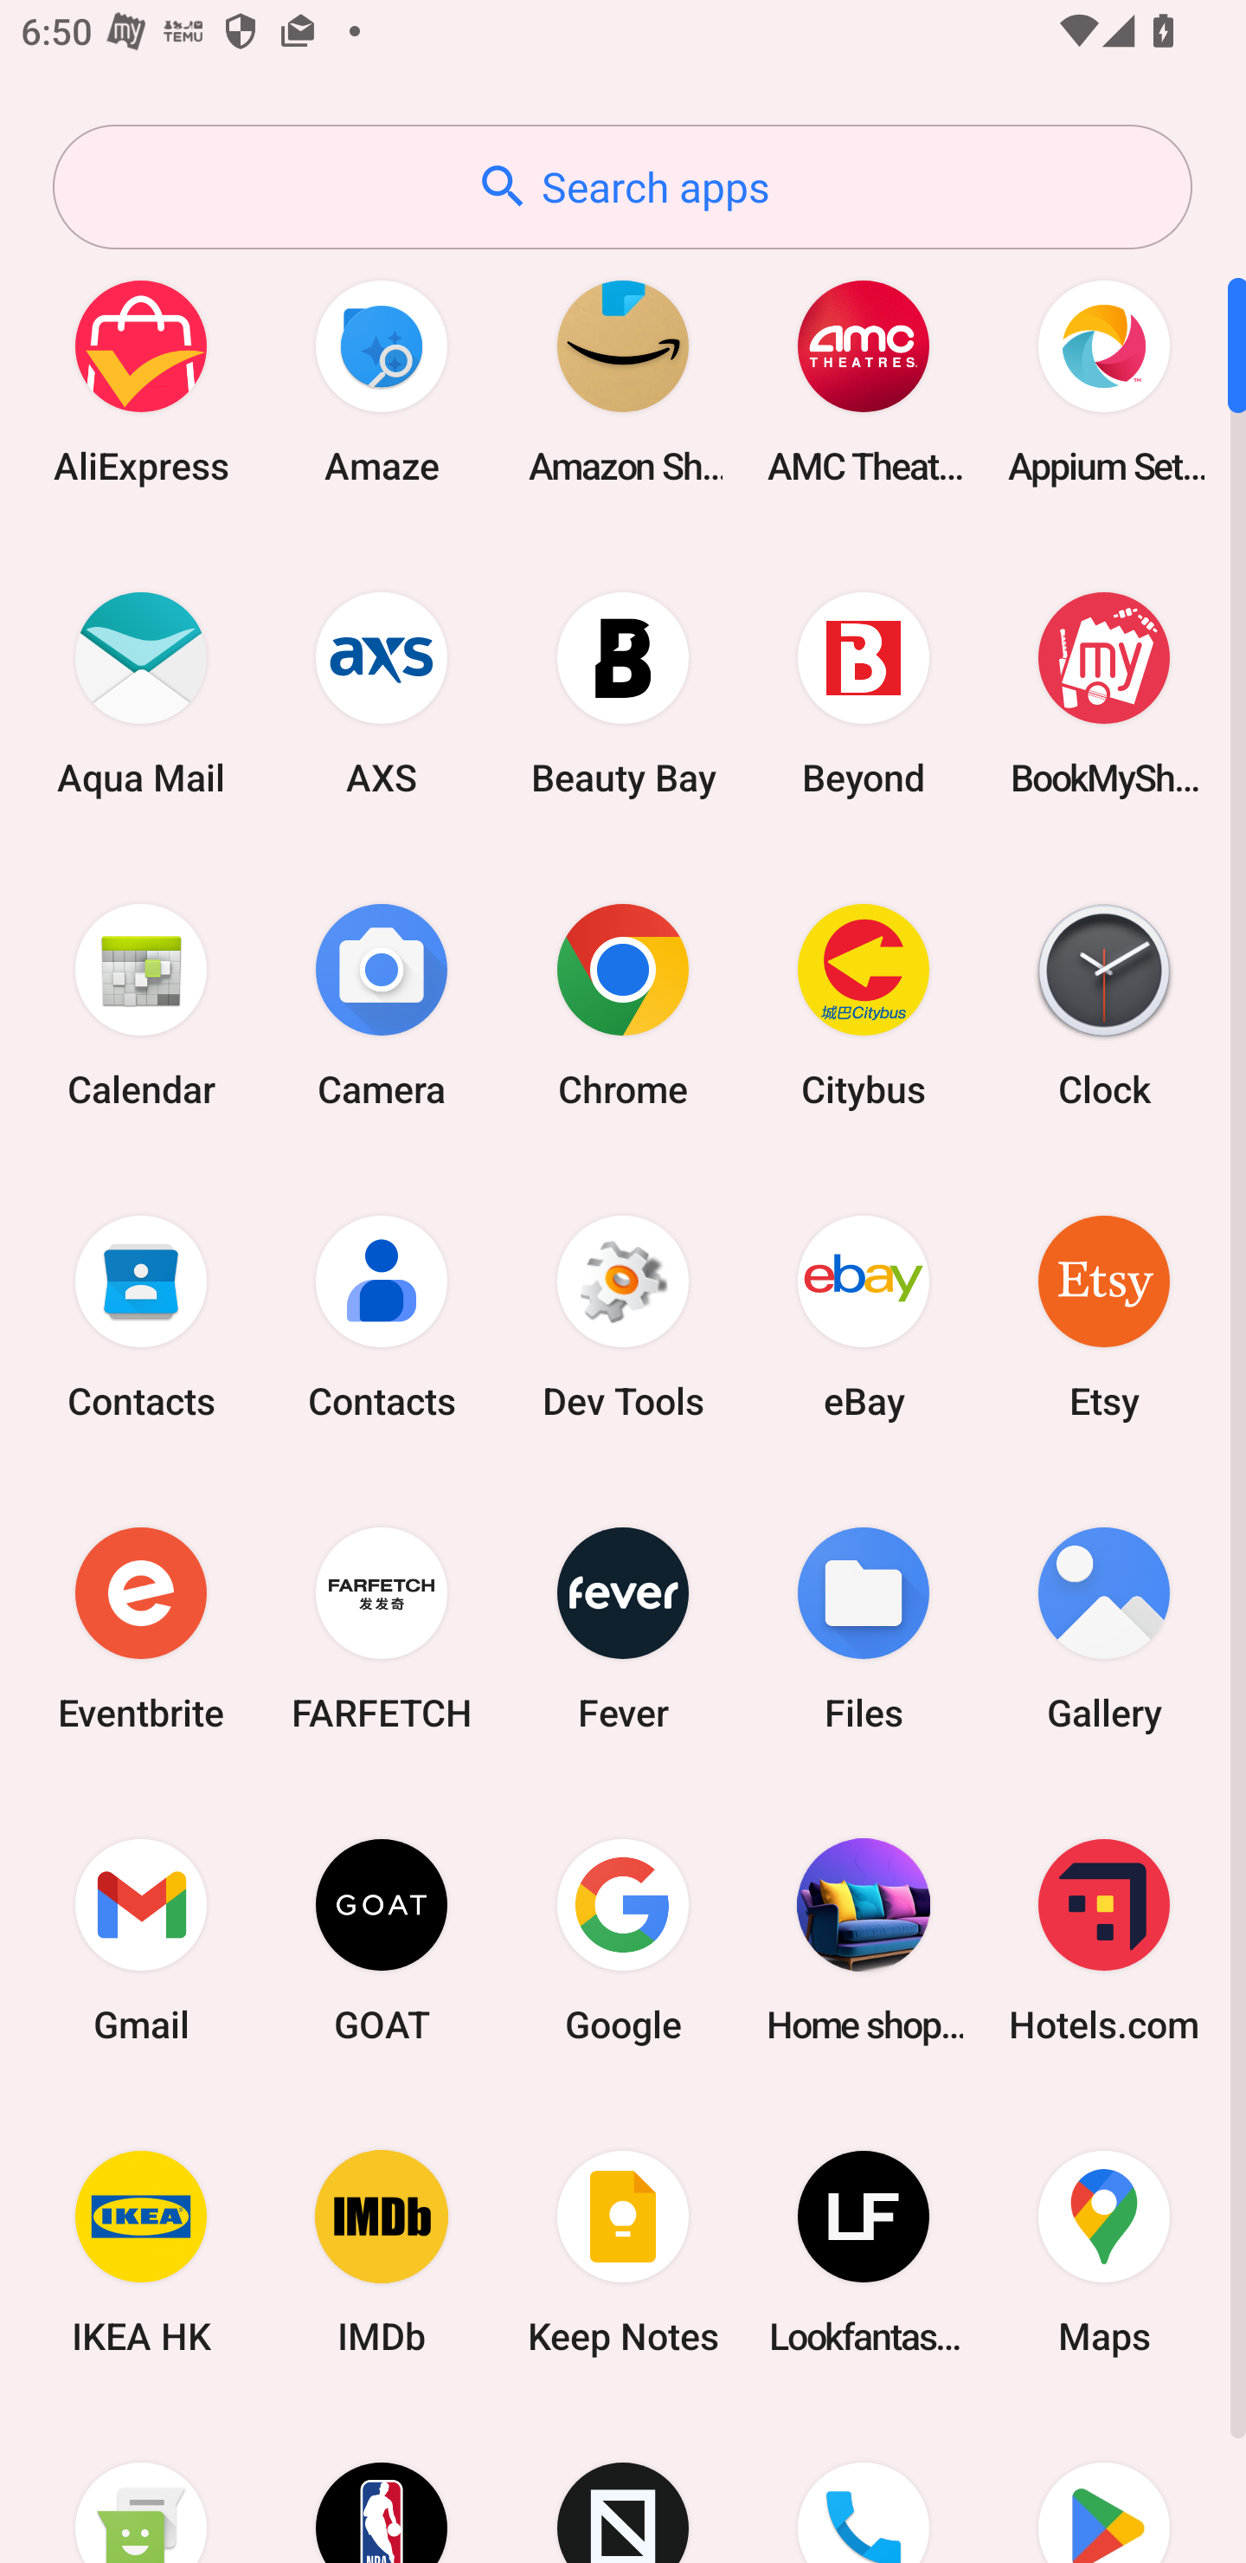  What do you see at coordinates (1104, 1004) in the screenshot?
I see `Clock` at bounding box center [1104, 1004].